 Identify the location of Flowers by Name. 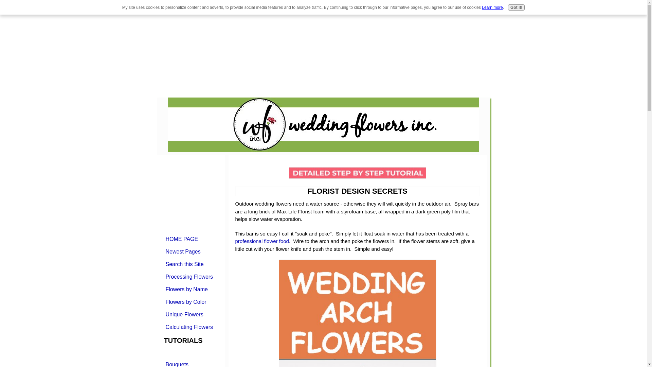
(191, 289).